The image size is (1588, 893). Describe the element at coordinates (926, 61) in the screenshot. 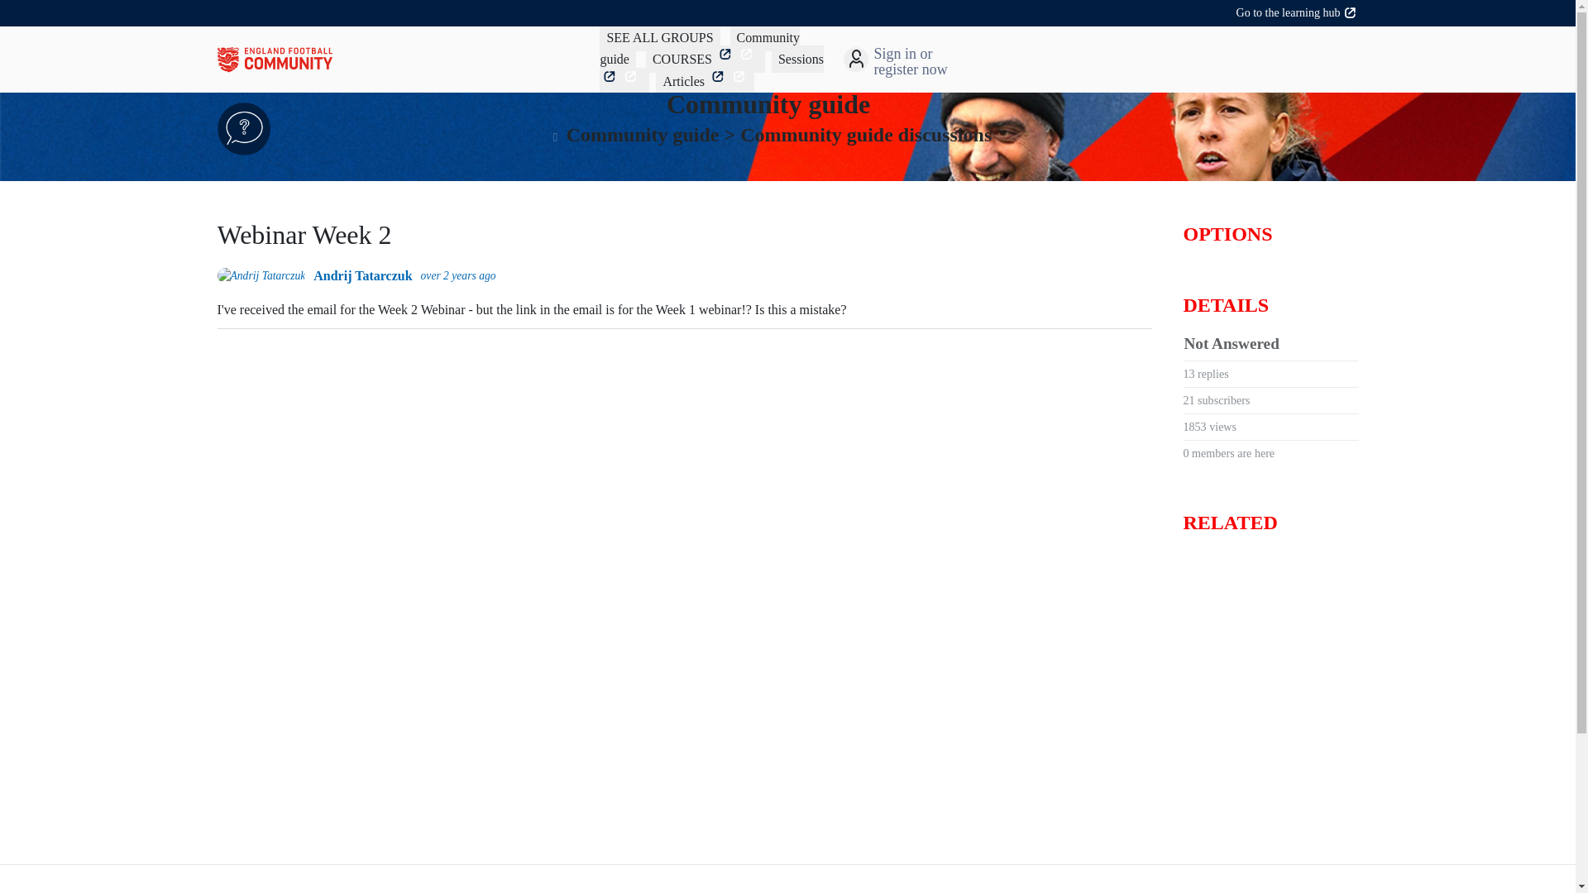

I see `Sign in or register now` at that location.